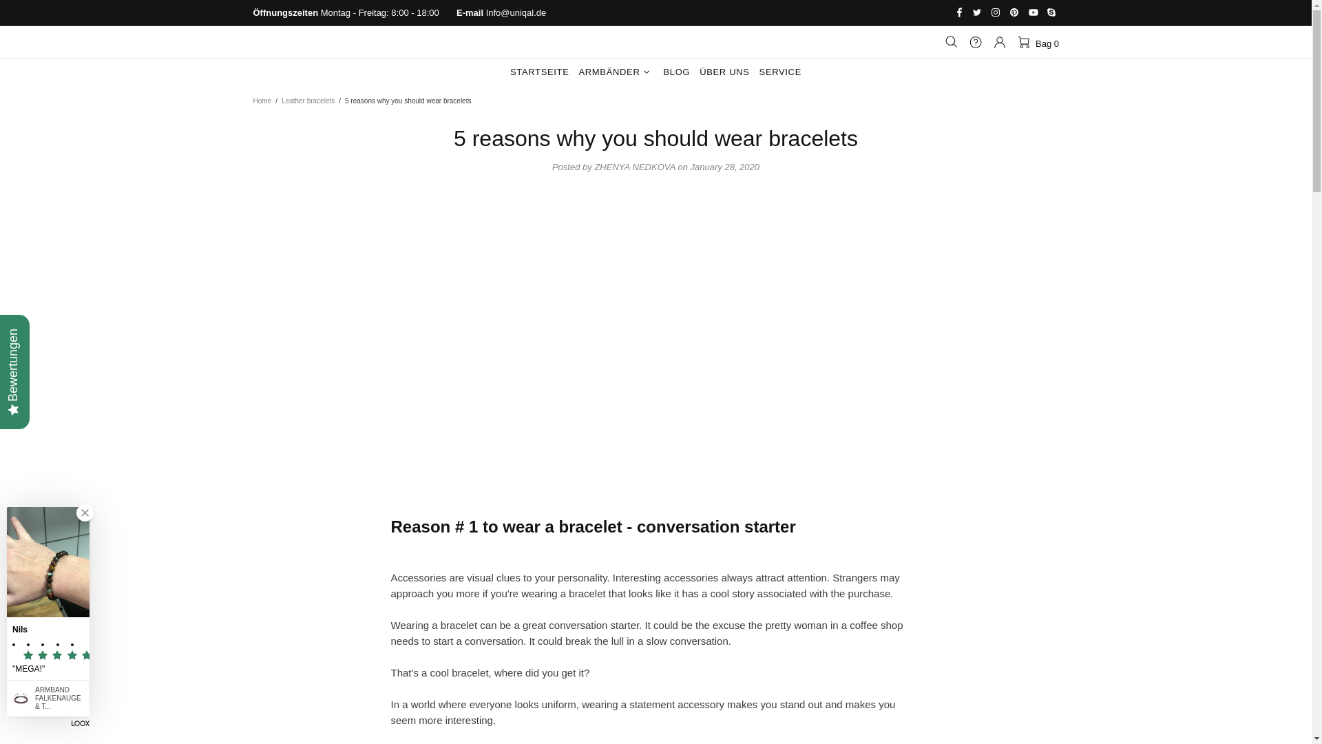 The image size is (1322, 744). What do you see at coordinates (781, 72) in the screenshot?
I see `SERVICE` at bounding box center [781, 72].